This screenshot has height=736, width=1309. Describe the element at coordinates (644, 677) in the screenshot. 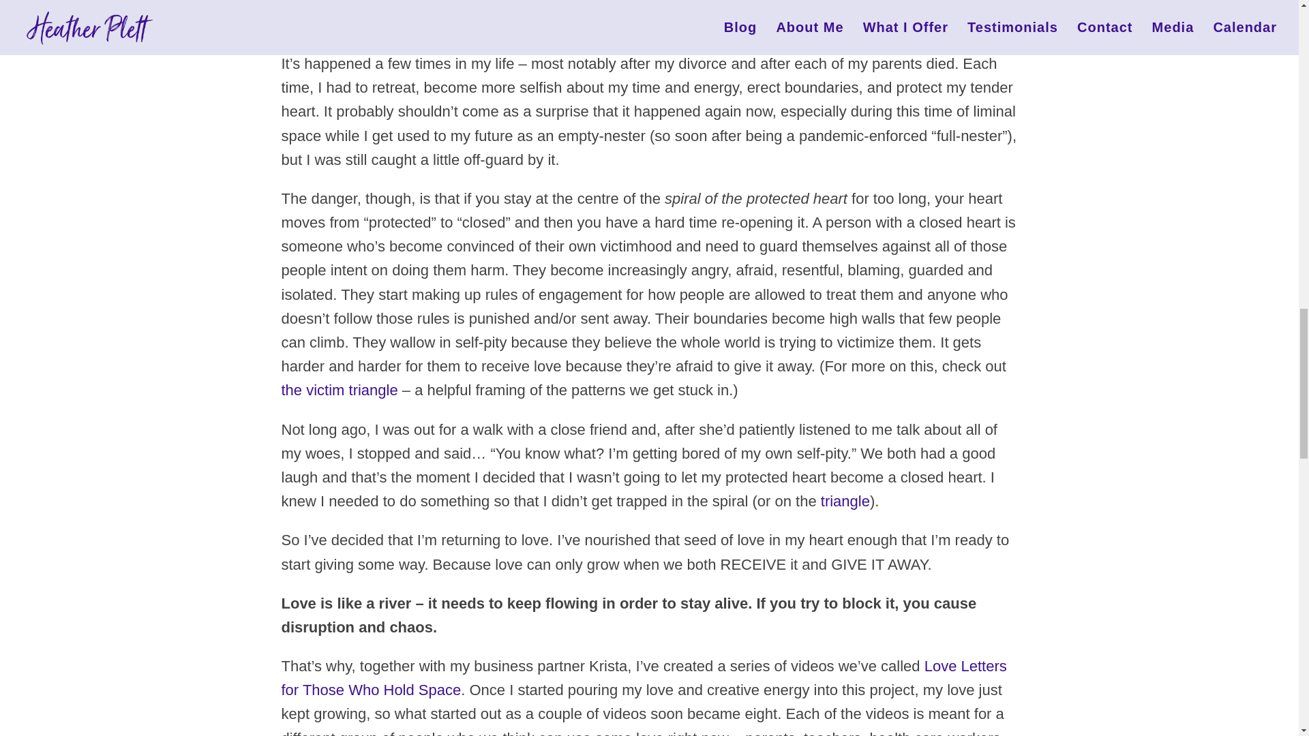

I see `Love Letters for Those Who Hold Space` at that location.